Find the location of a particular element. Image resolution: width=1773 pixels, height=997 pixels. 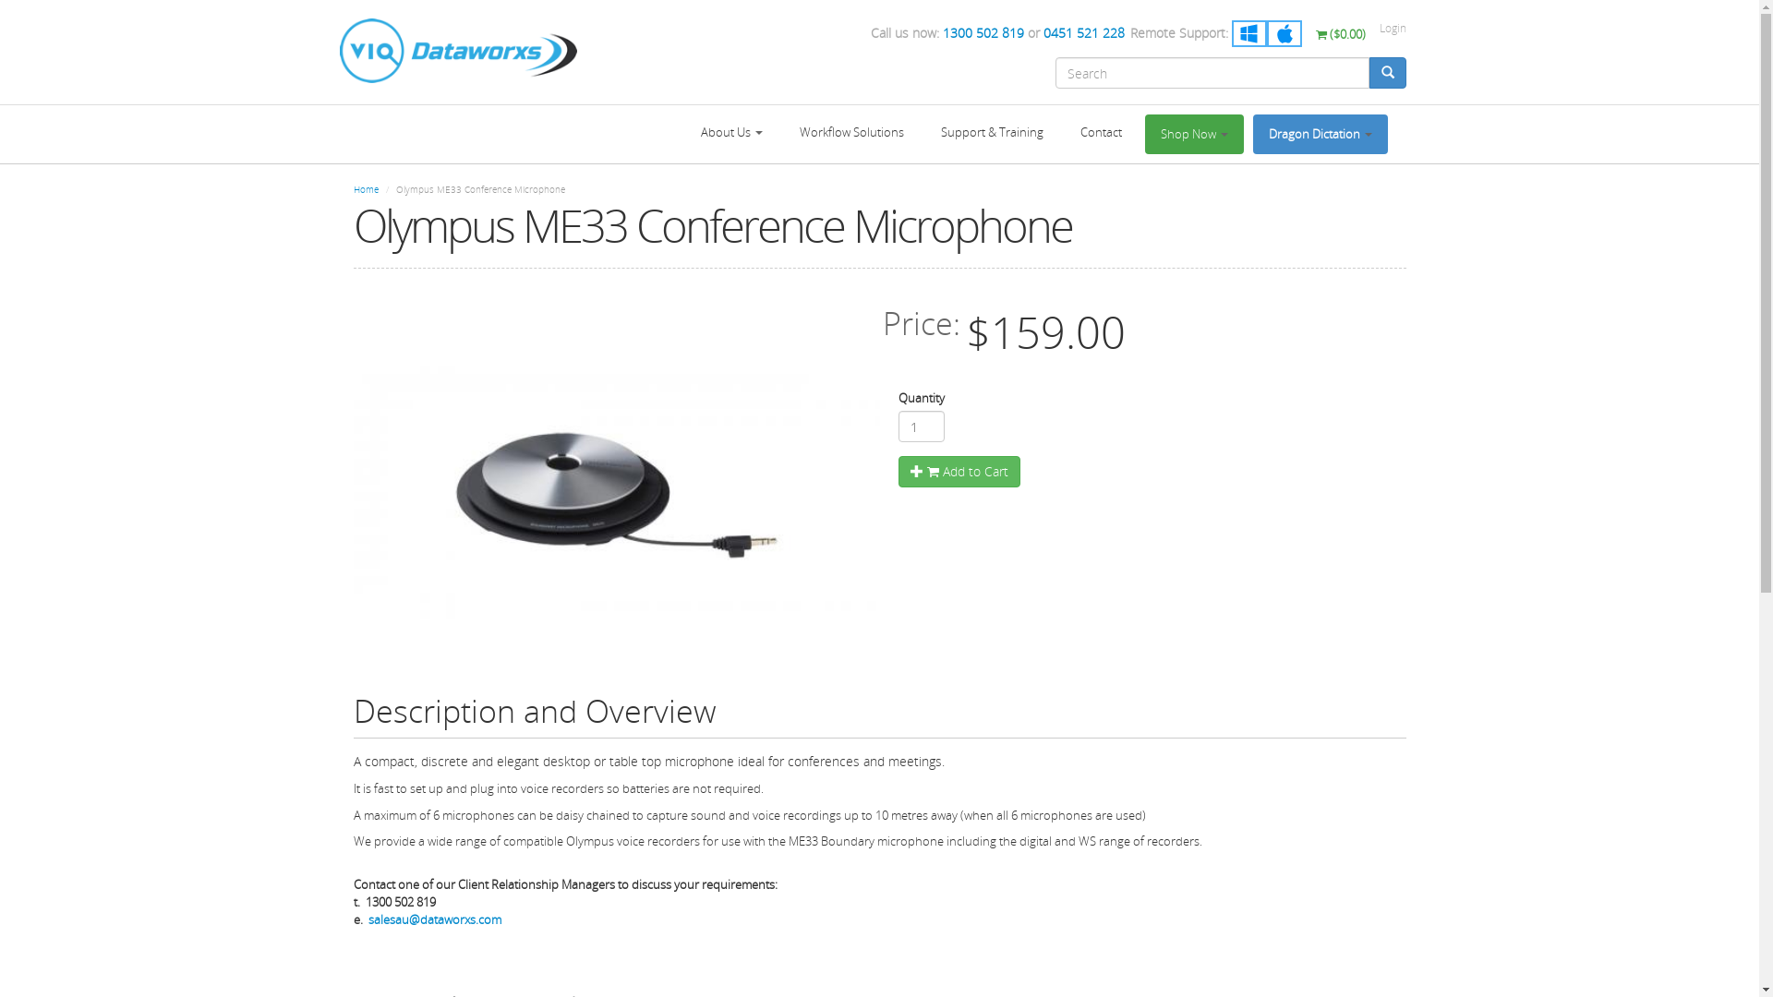

Home is located at coordinates (459, 51).